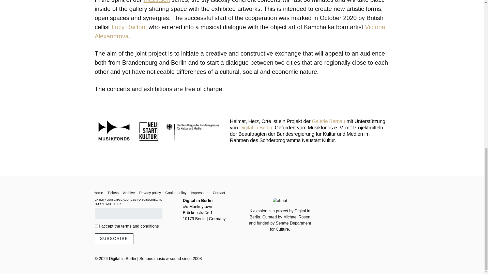  I want to click on Subscribe, so click(114, 239).